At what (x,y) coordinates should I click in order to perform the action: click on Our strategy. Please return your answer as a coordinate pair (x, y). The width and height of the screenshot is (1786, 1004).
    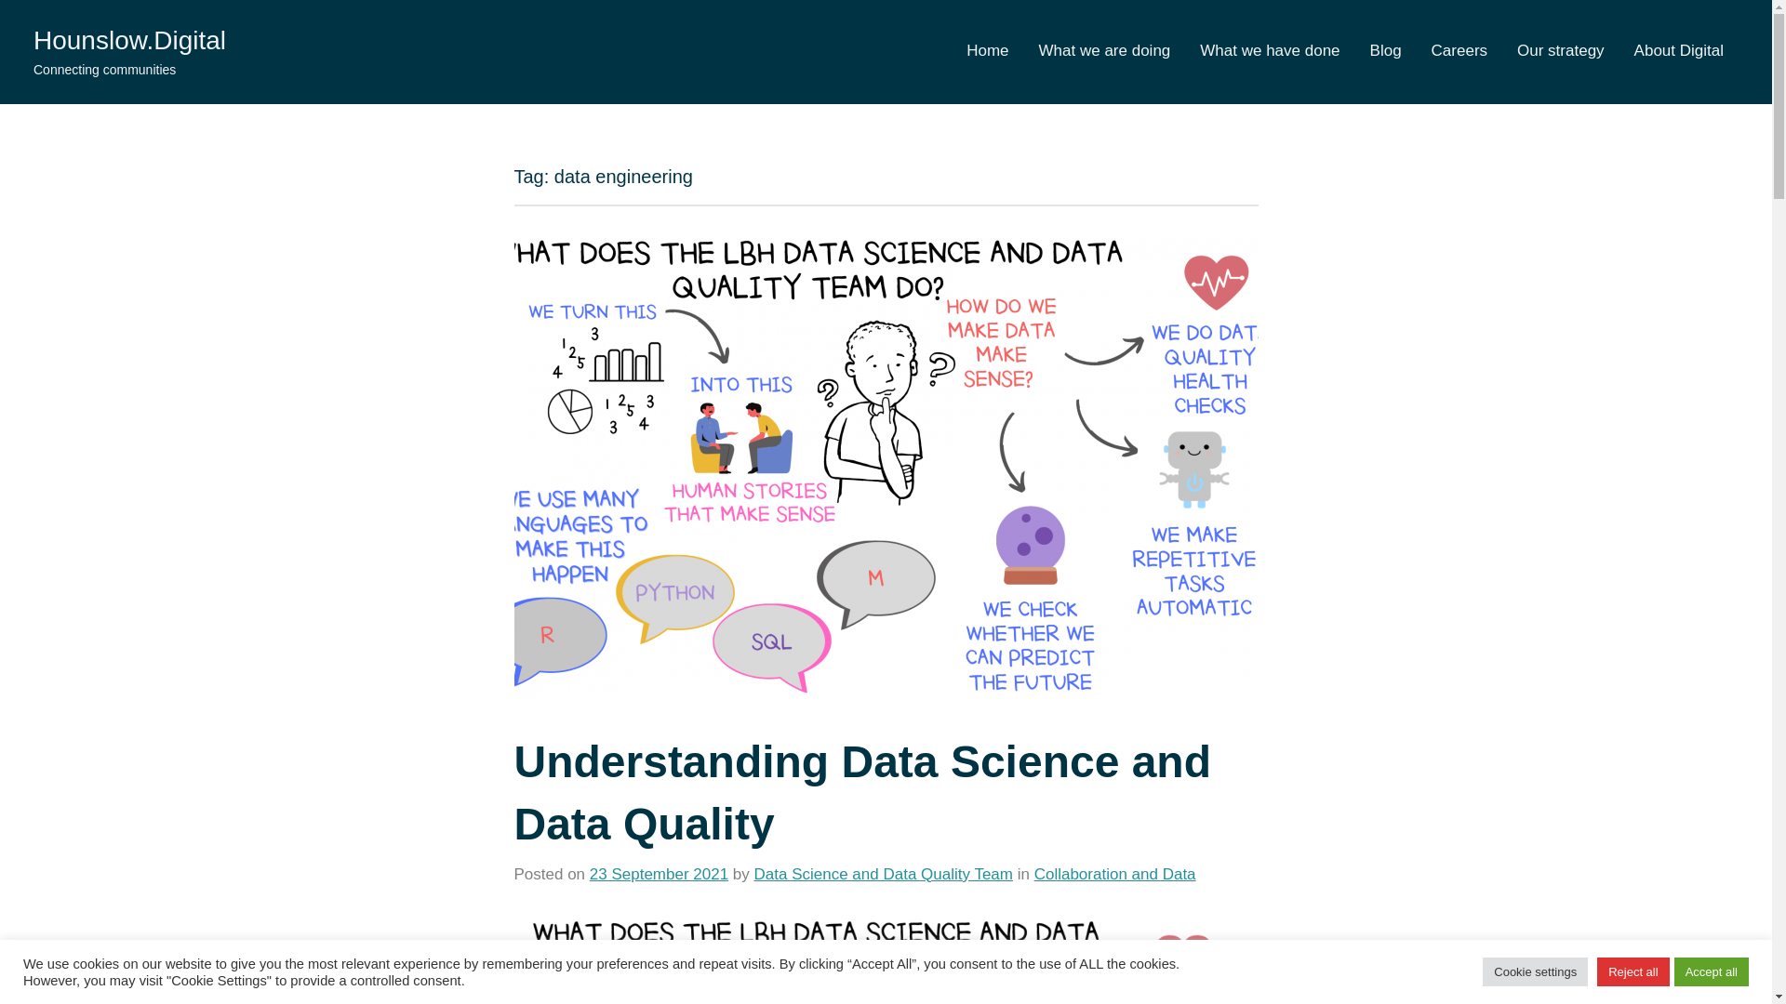
    Looking at the image, I should click on (1560, 51).